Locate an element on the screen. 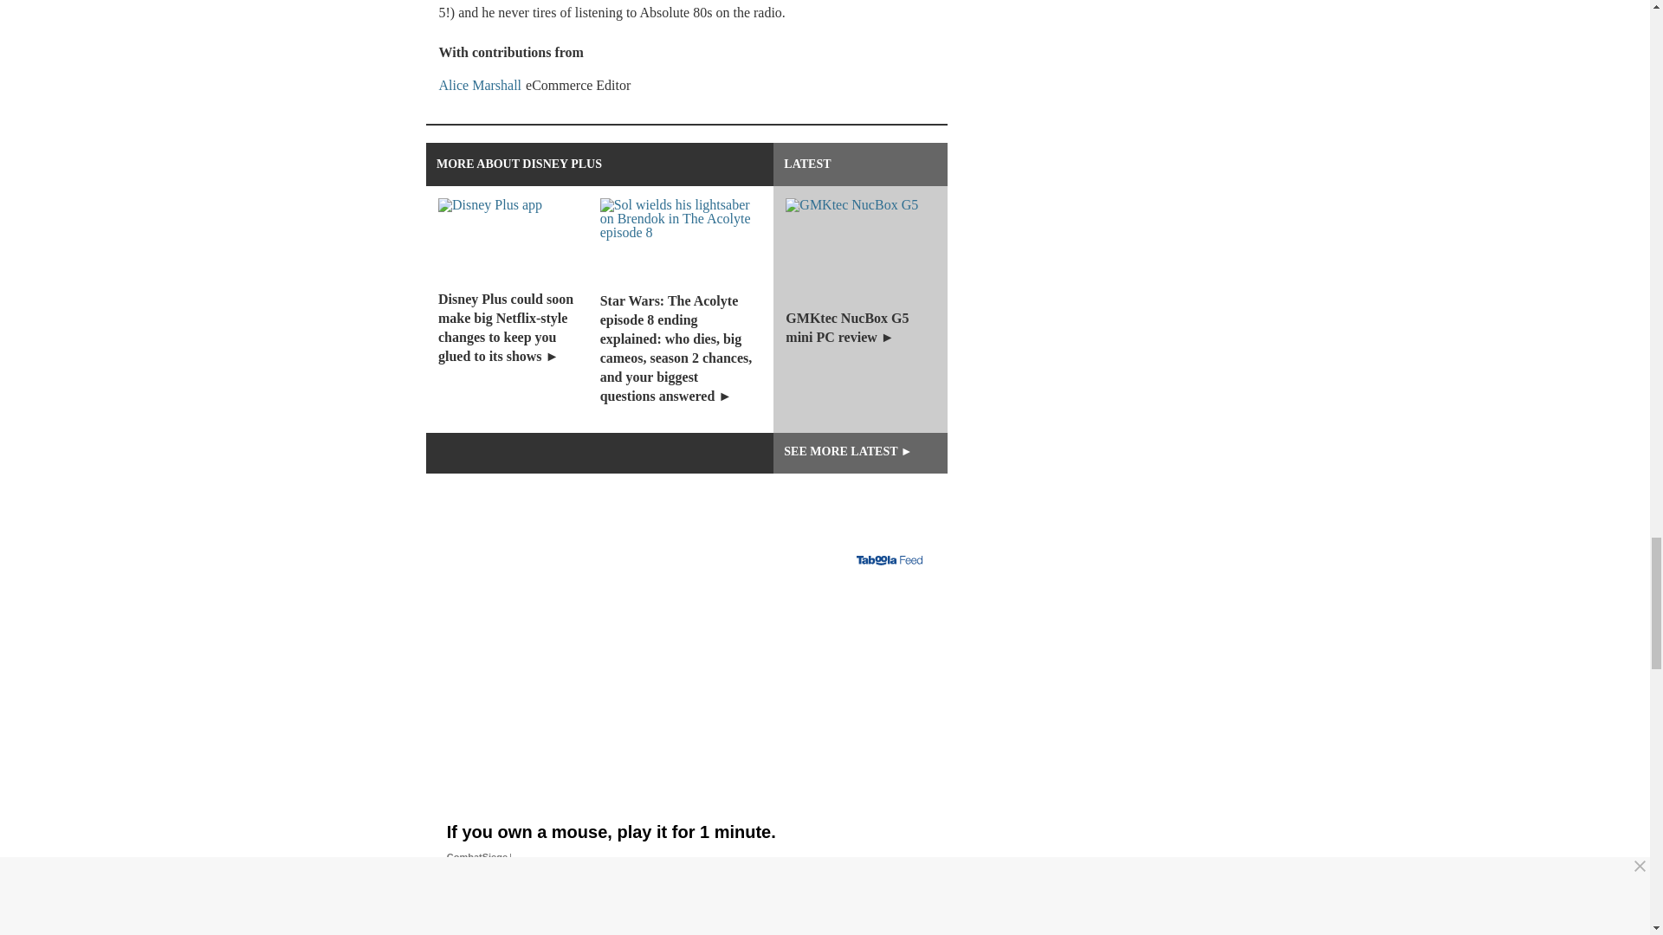  If you own a mouse, play it for 1 minute. is located at coordinates (686, 843).